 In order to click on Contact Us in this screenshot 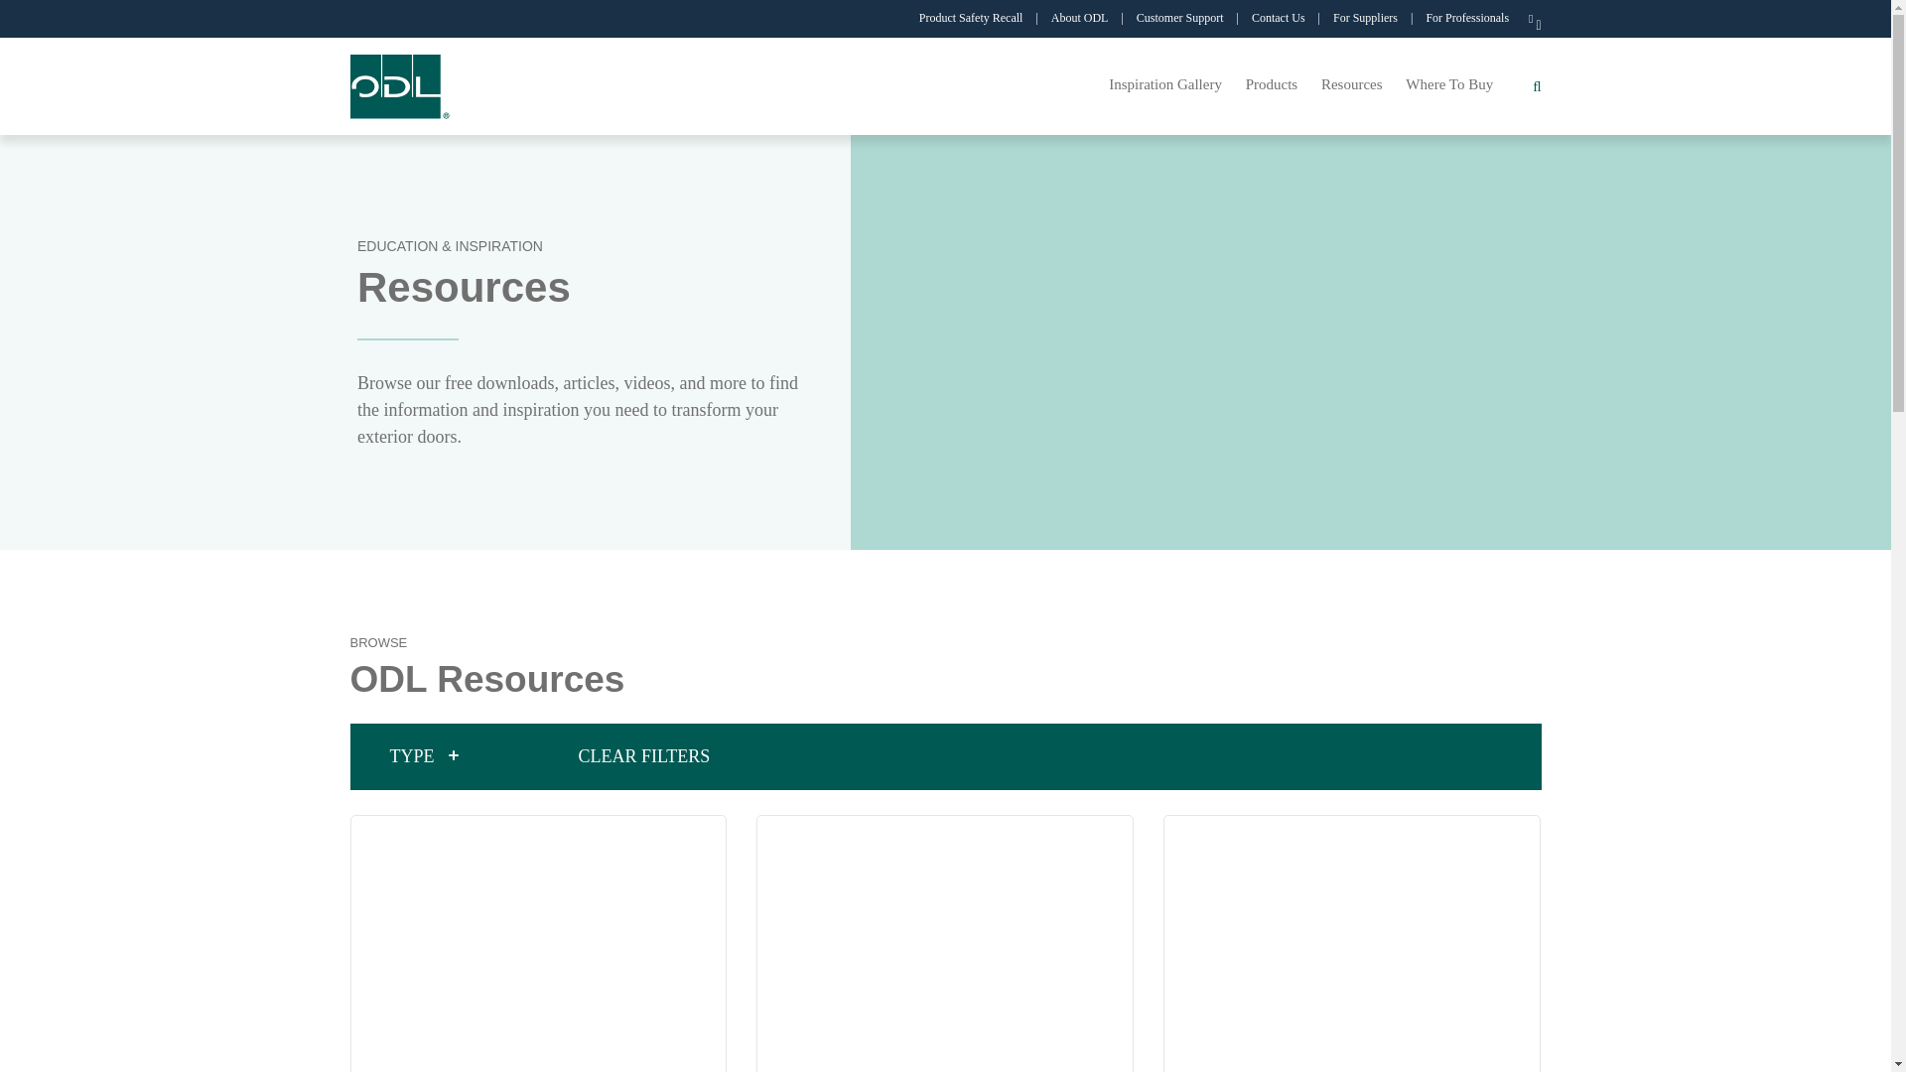, I will do `click(1291, 18)`.